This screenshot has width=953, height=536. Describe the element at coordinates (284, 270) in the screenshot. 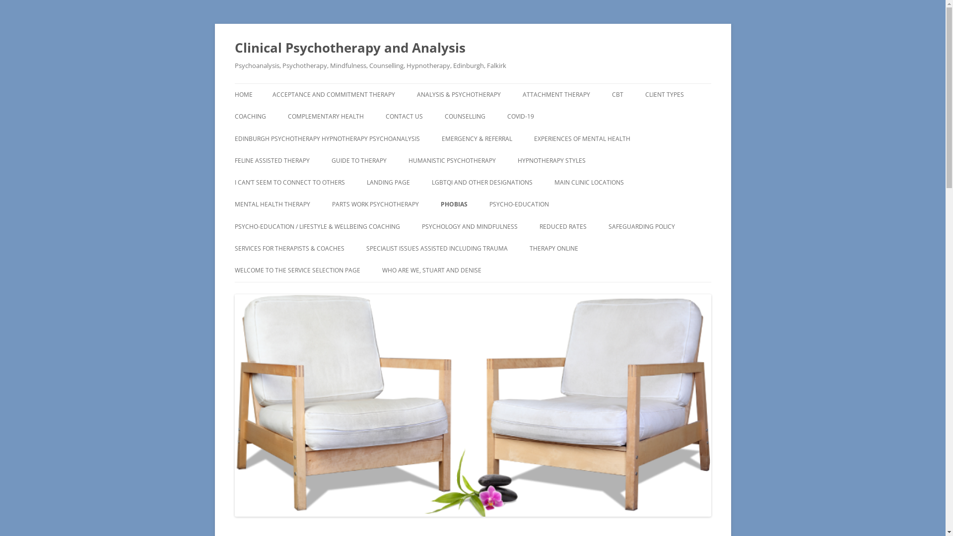

I see `LINKS` at that location.